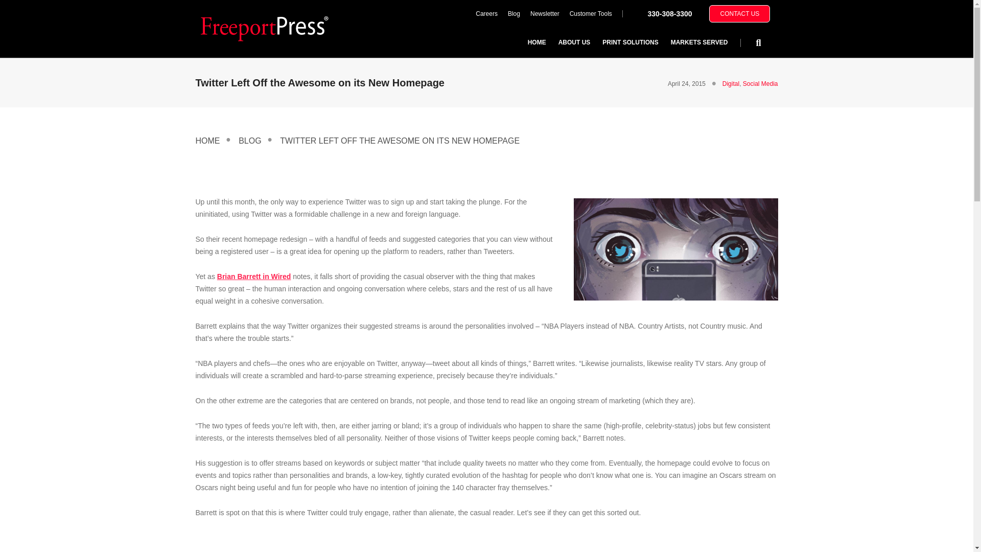 Image resolution: width=981 pixels, height=552 pixels. I want to click on MARKETS SERVED, so click(699, 42).